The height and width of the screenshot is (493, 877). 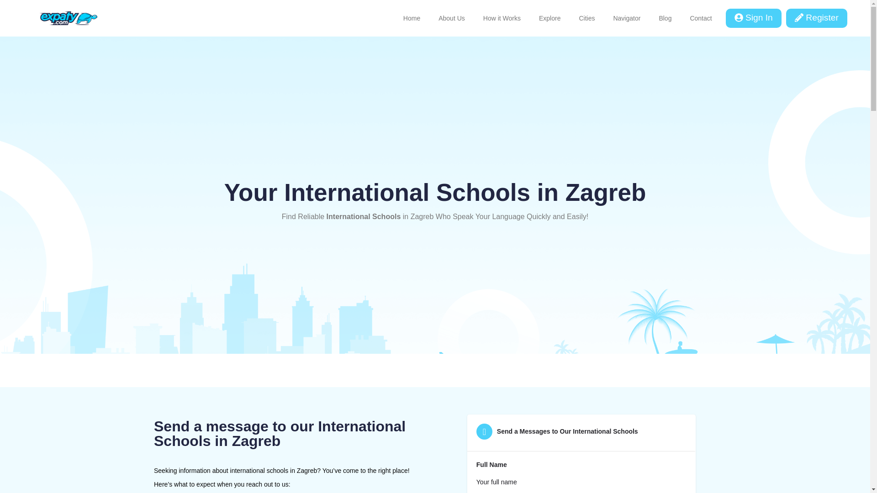 What do you see at coordinates (502, 18) in the screenshot?
I see `How it Works` at bounding box center [502, 18].